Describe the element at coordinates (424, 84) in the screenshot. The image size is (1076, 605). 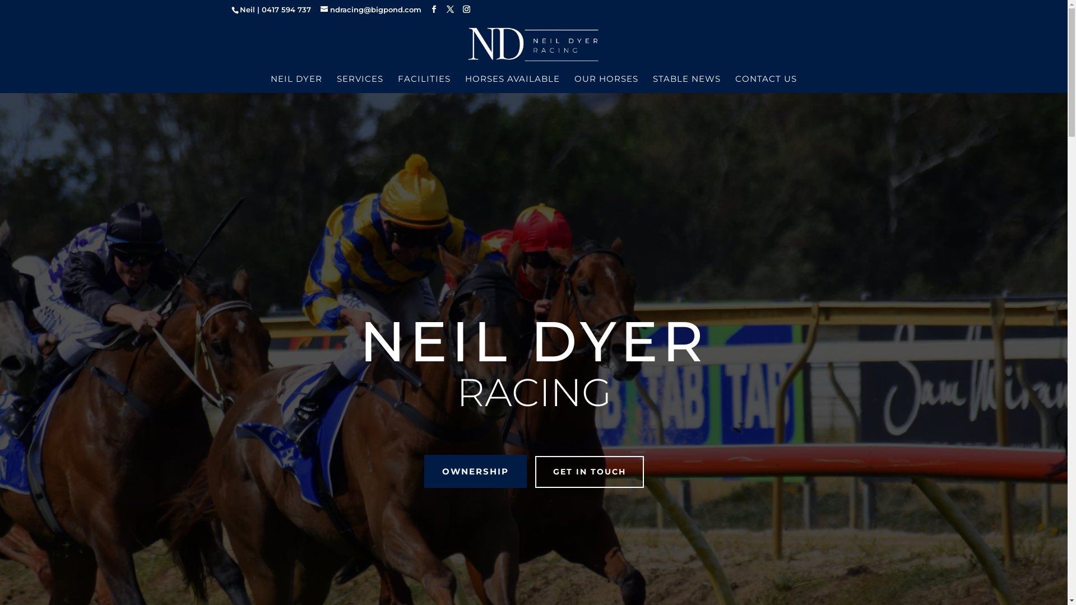
I see `FACILITIES` at that location.